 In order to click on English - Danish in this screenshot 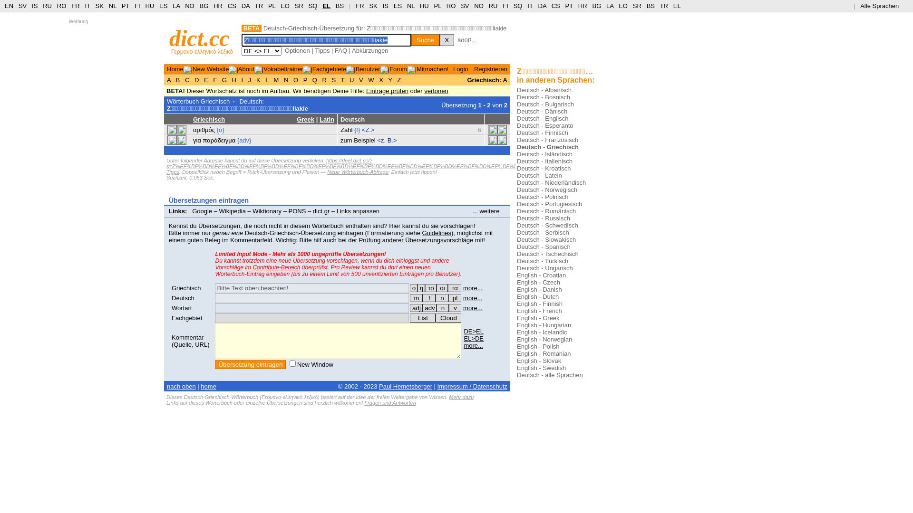, I will do `click(539, 290)`.